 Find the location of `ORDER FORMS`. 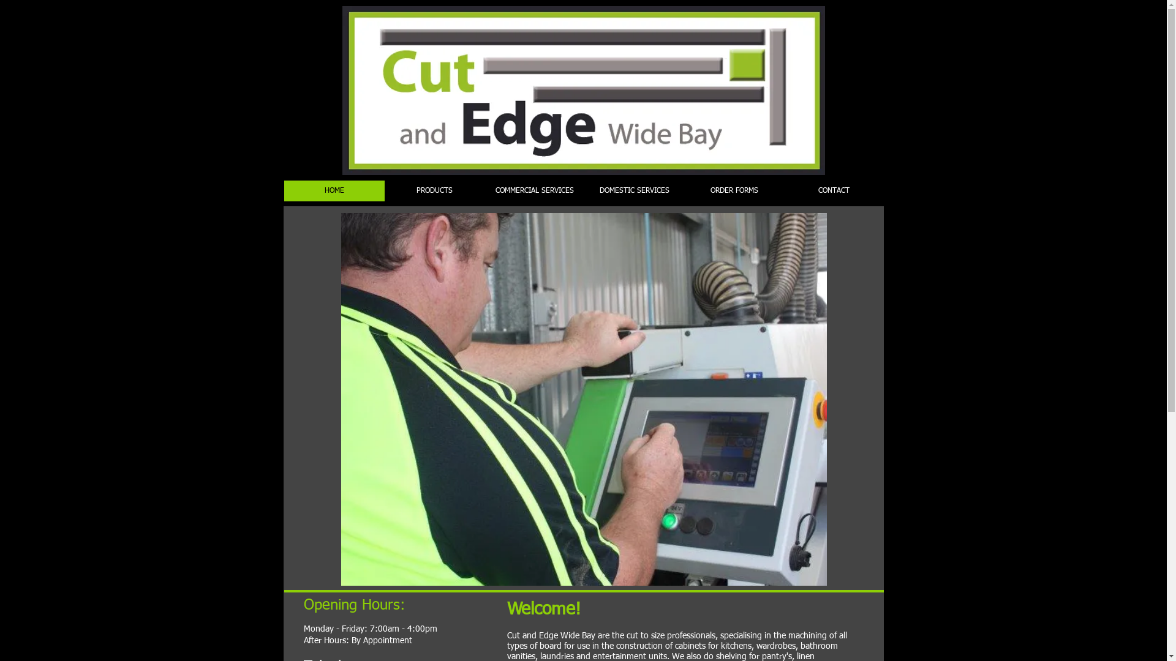

ORDER FORMS is located at coordinates (734, 191).